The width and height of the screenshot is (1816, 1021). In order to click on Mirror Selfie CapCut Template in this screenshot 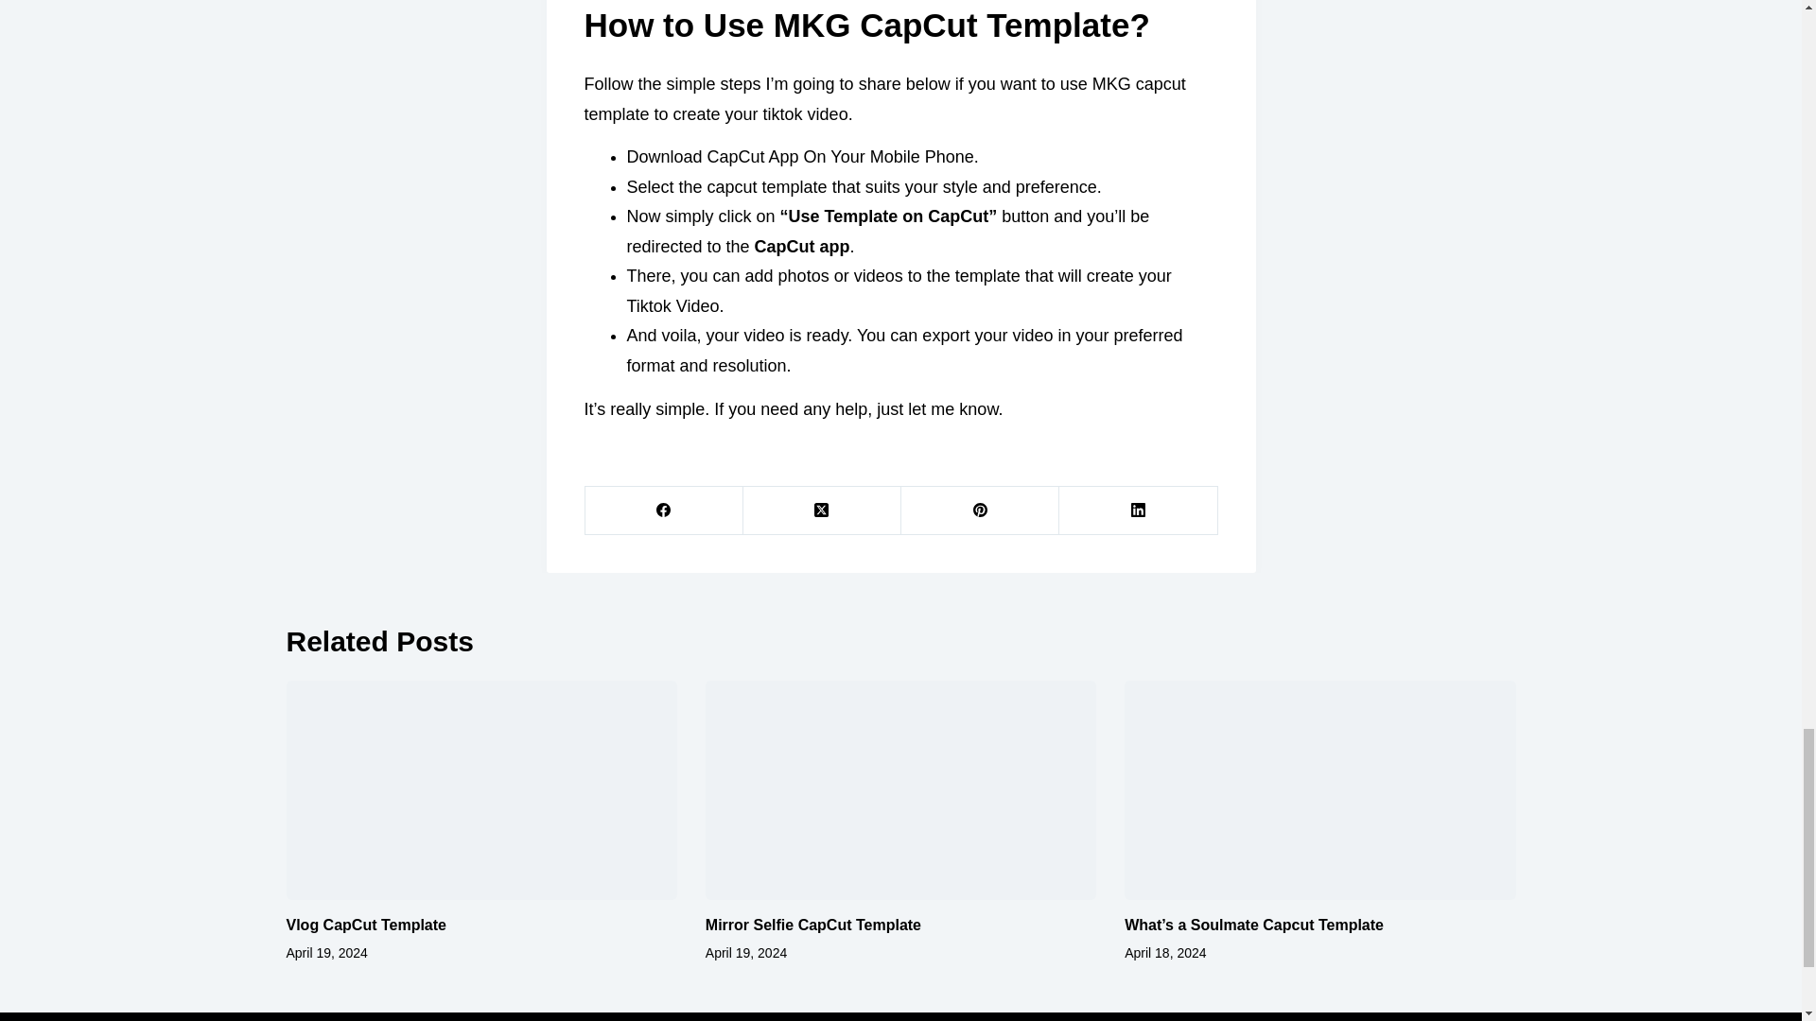, I will do `click(813, 925)`.